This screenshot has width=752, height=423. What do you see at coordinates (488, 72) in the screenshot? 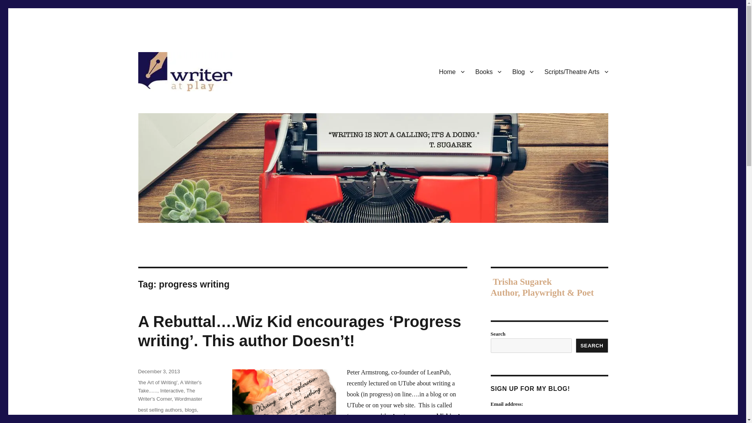
I see `Books` at bounding box center [488, 72].